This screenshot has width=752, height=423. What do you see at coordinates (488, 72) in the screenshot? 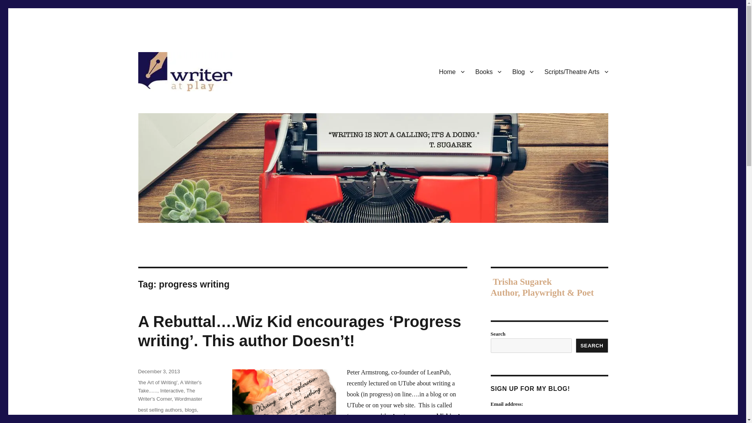
I see `Books` at bounding box center [488, 72].